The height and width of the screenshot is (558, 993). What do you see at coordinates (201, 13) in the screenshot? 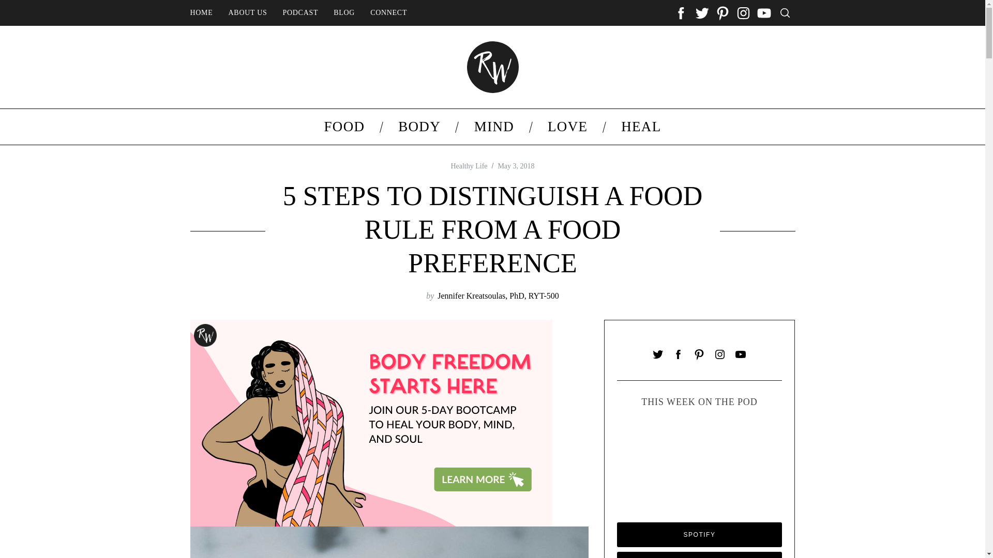
I see `HOME` at bounding box center [201, 13].